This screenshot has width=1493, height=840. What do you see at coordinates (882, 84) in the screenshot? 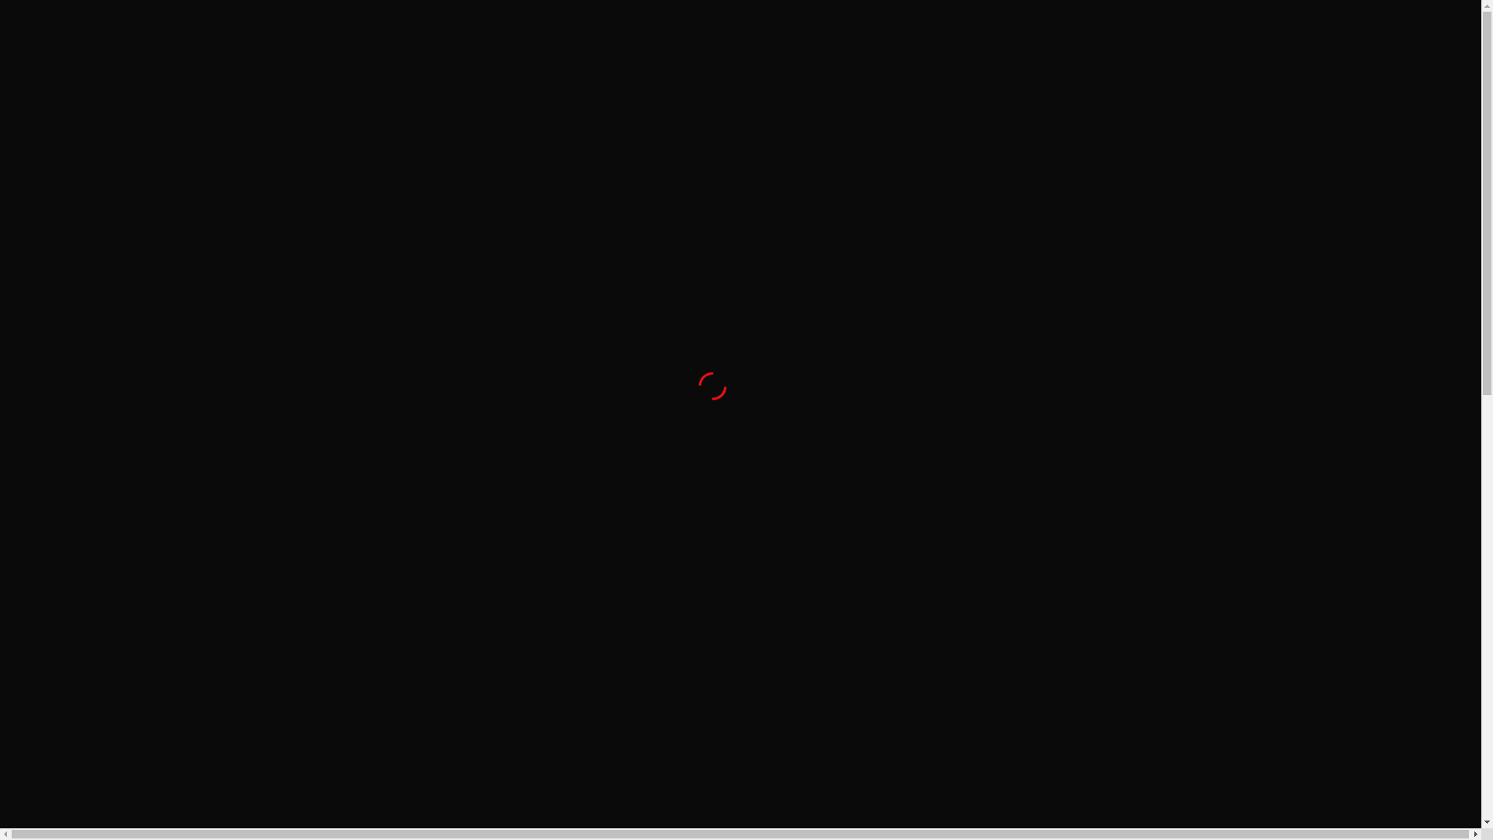
I see `FOTO'S` at bounding box center [882, 84].